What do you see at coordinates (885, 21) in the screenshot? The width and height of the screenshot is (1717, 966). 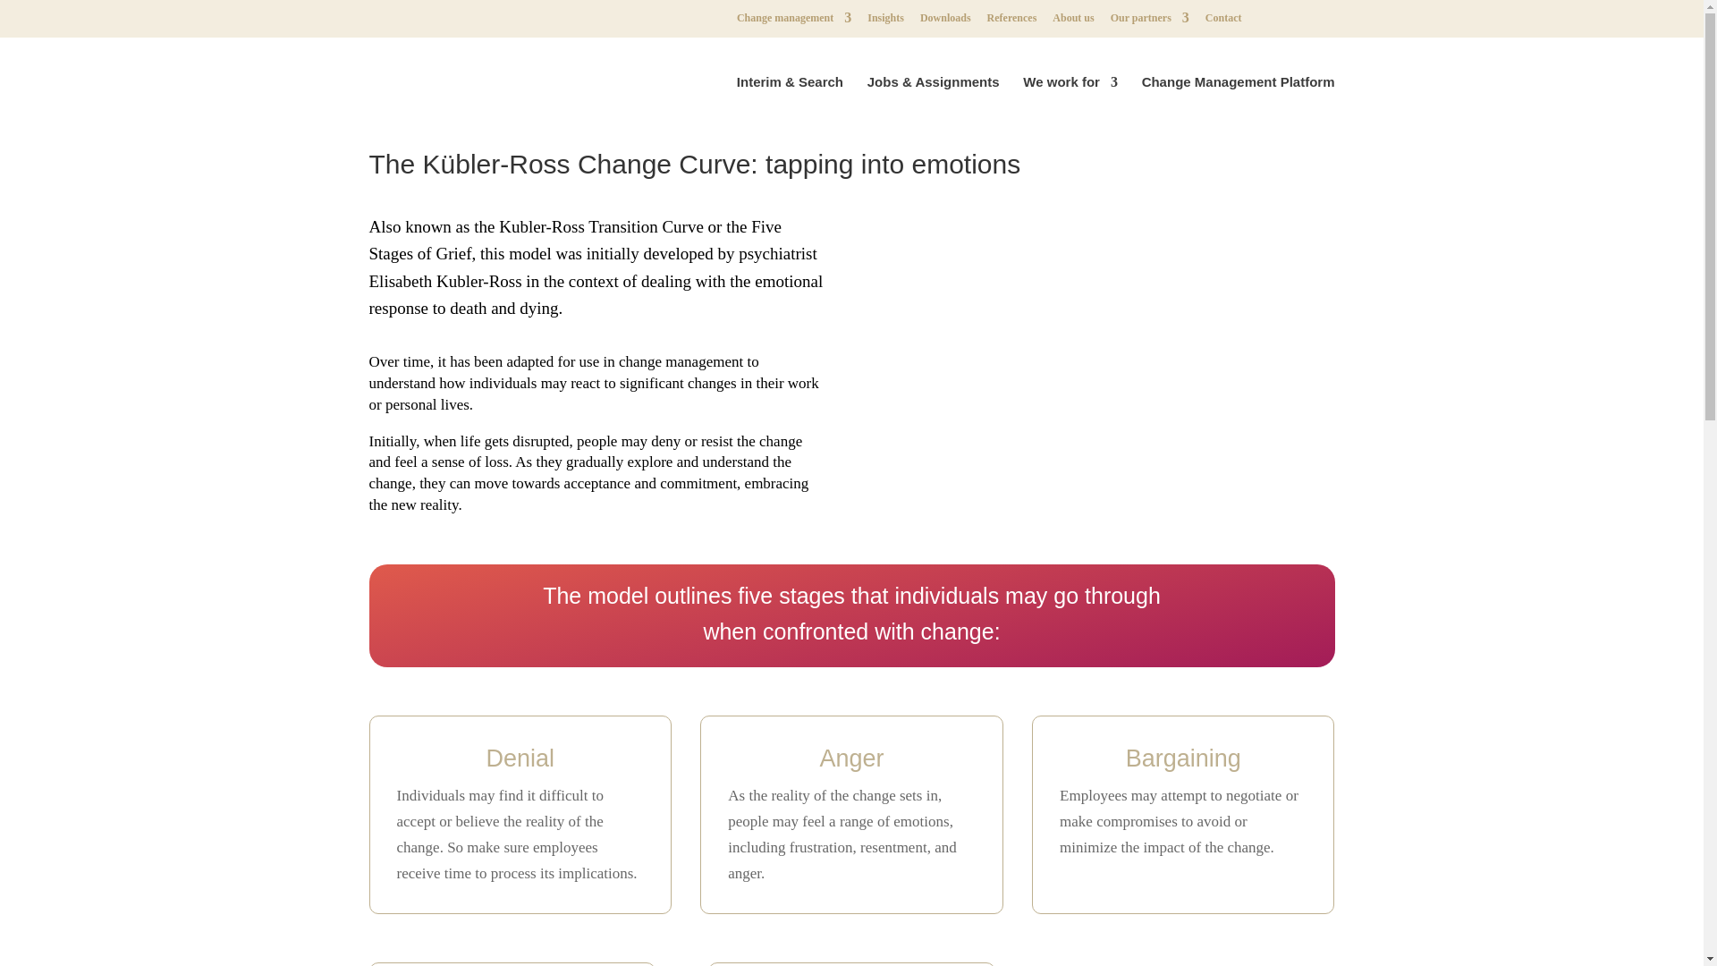 I see `Insights` at bounding box center [885, 21].